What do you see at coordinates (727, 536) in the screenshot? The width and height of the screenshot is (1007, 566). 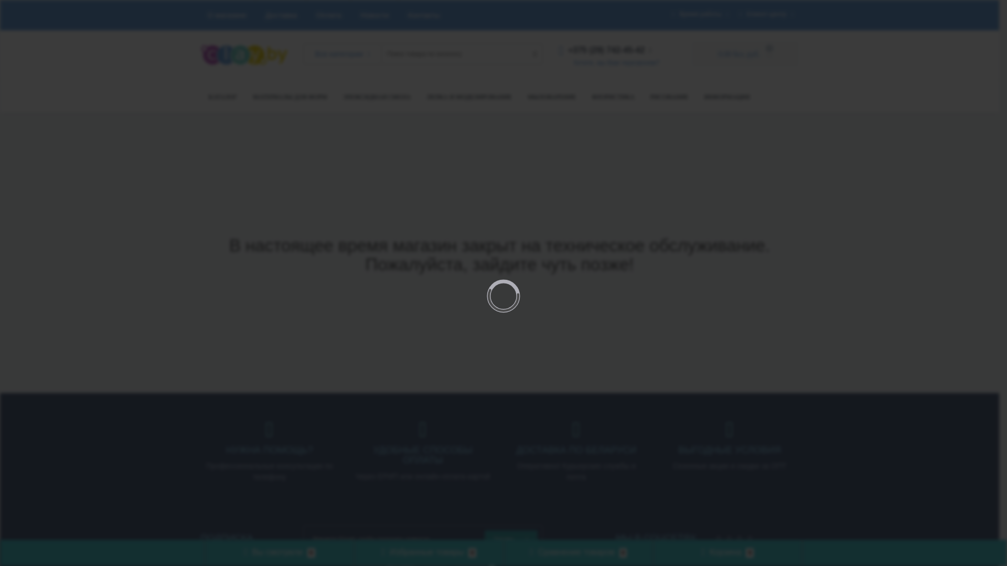 I see `Instagram` at bounding box center [727, 536].